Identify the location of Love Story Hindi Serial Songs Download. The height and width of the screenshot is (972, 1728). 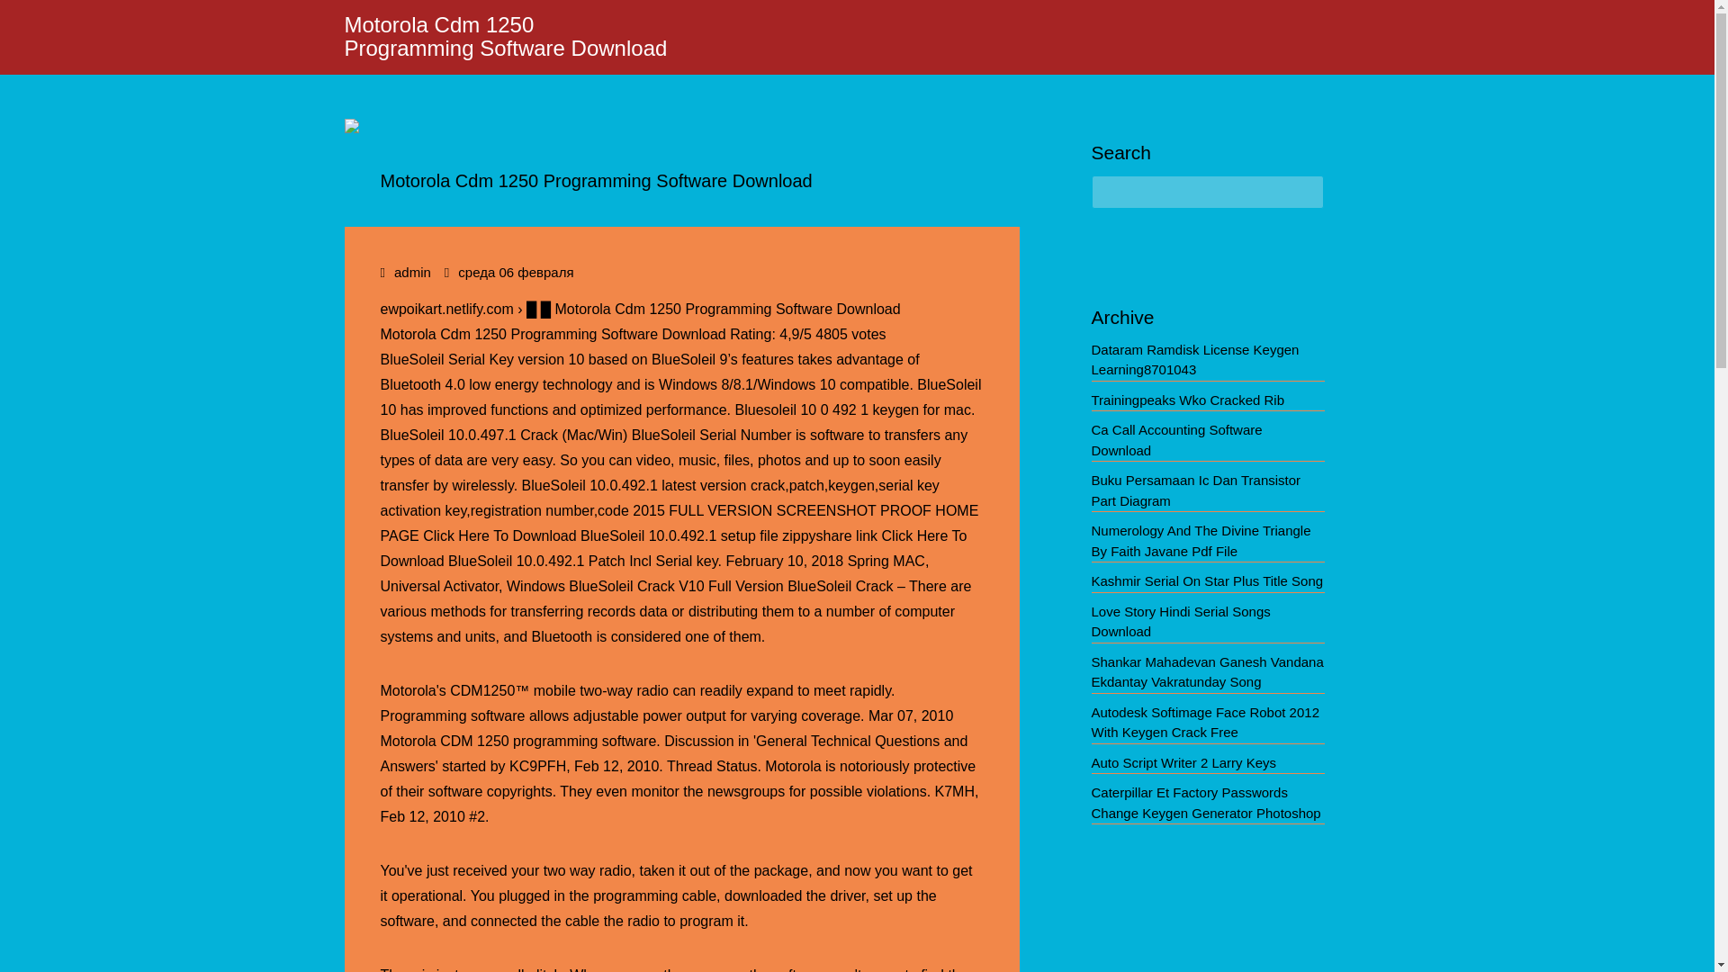
(1180, 621).